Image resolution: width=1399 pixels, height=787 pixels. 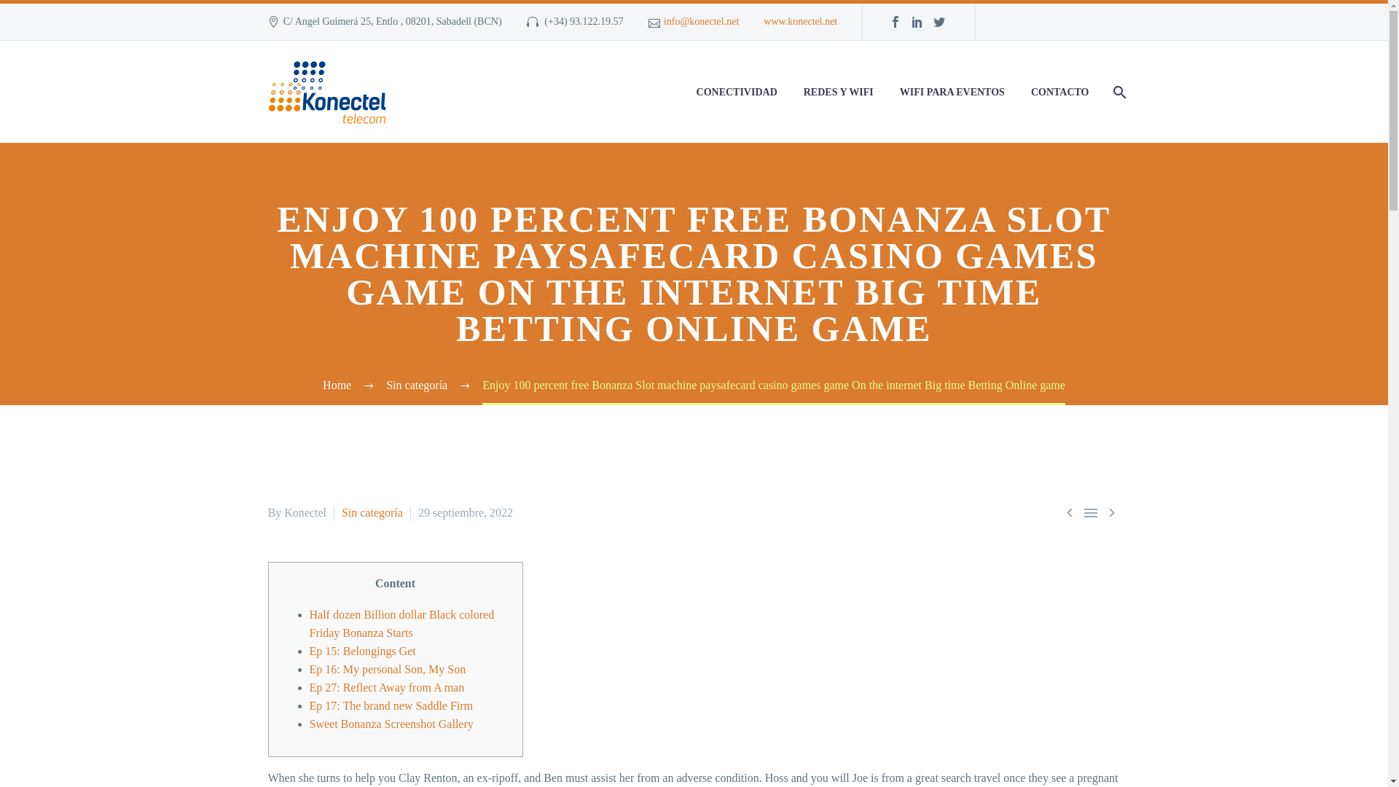 I want to click on Ep 17: The brand new Saddle Firm, so click(x=391, y=705).